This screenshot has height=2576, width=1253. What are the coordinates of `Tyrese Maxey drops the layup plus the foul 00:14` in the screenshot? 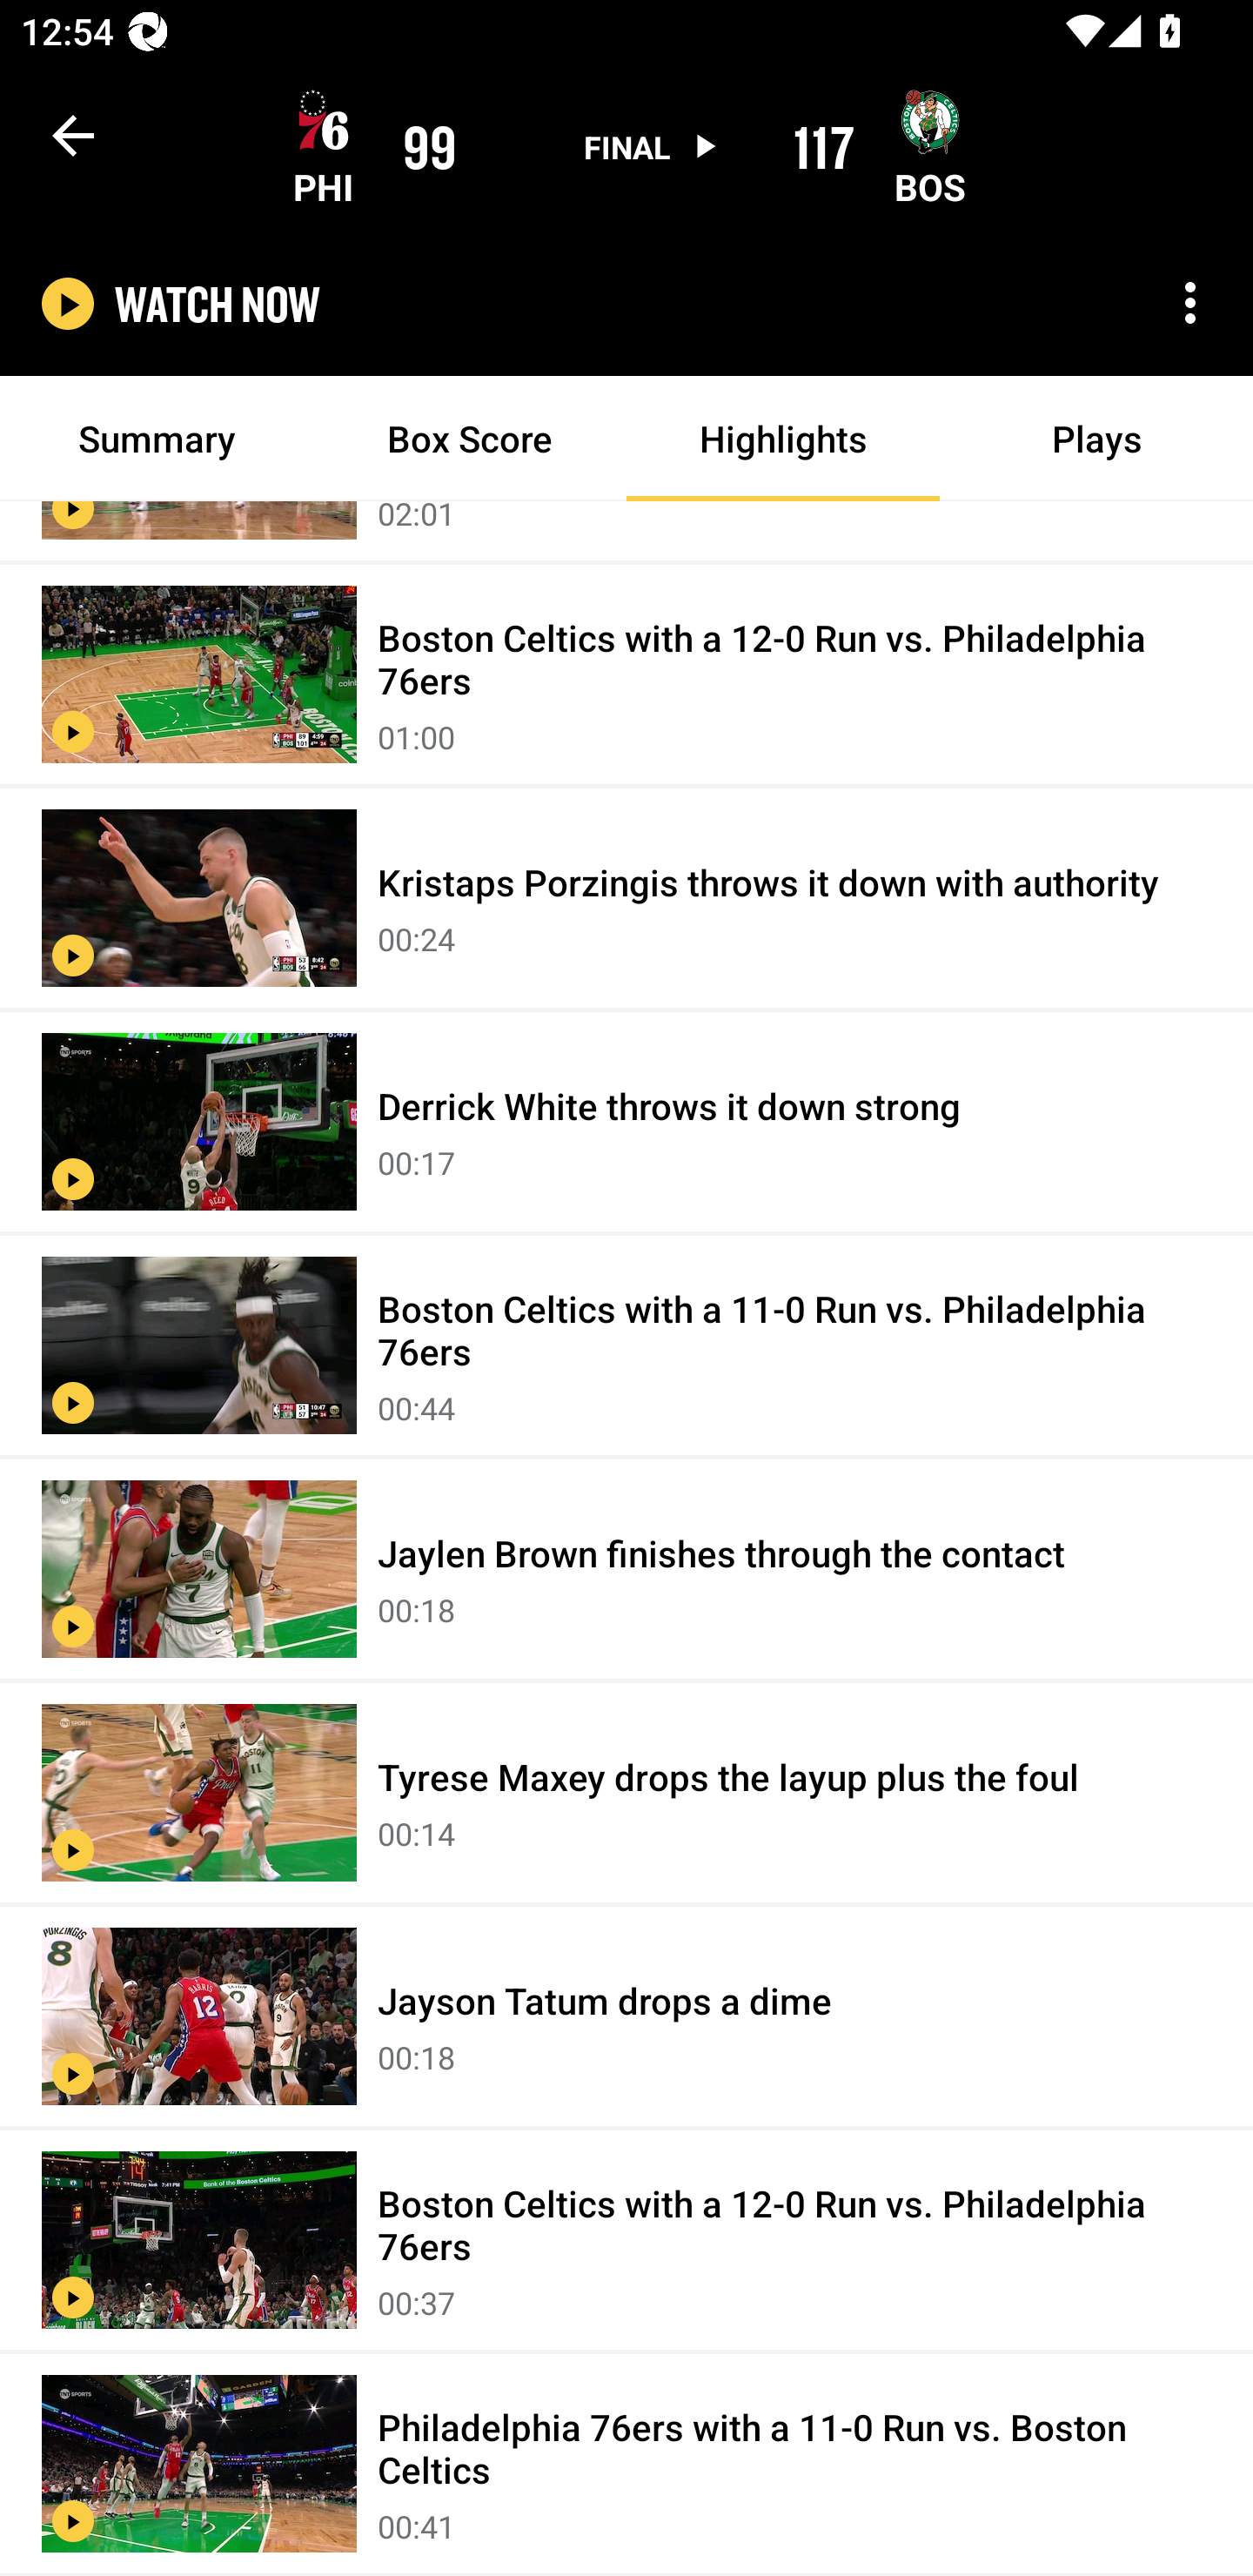 It's located at (626, 1794).